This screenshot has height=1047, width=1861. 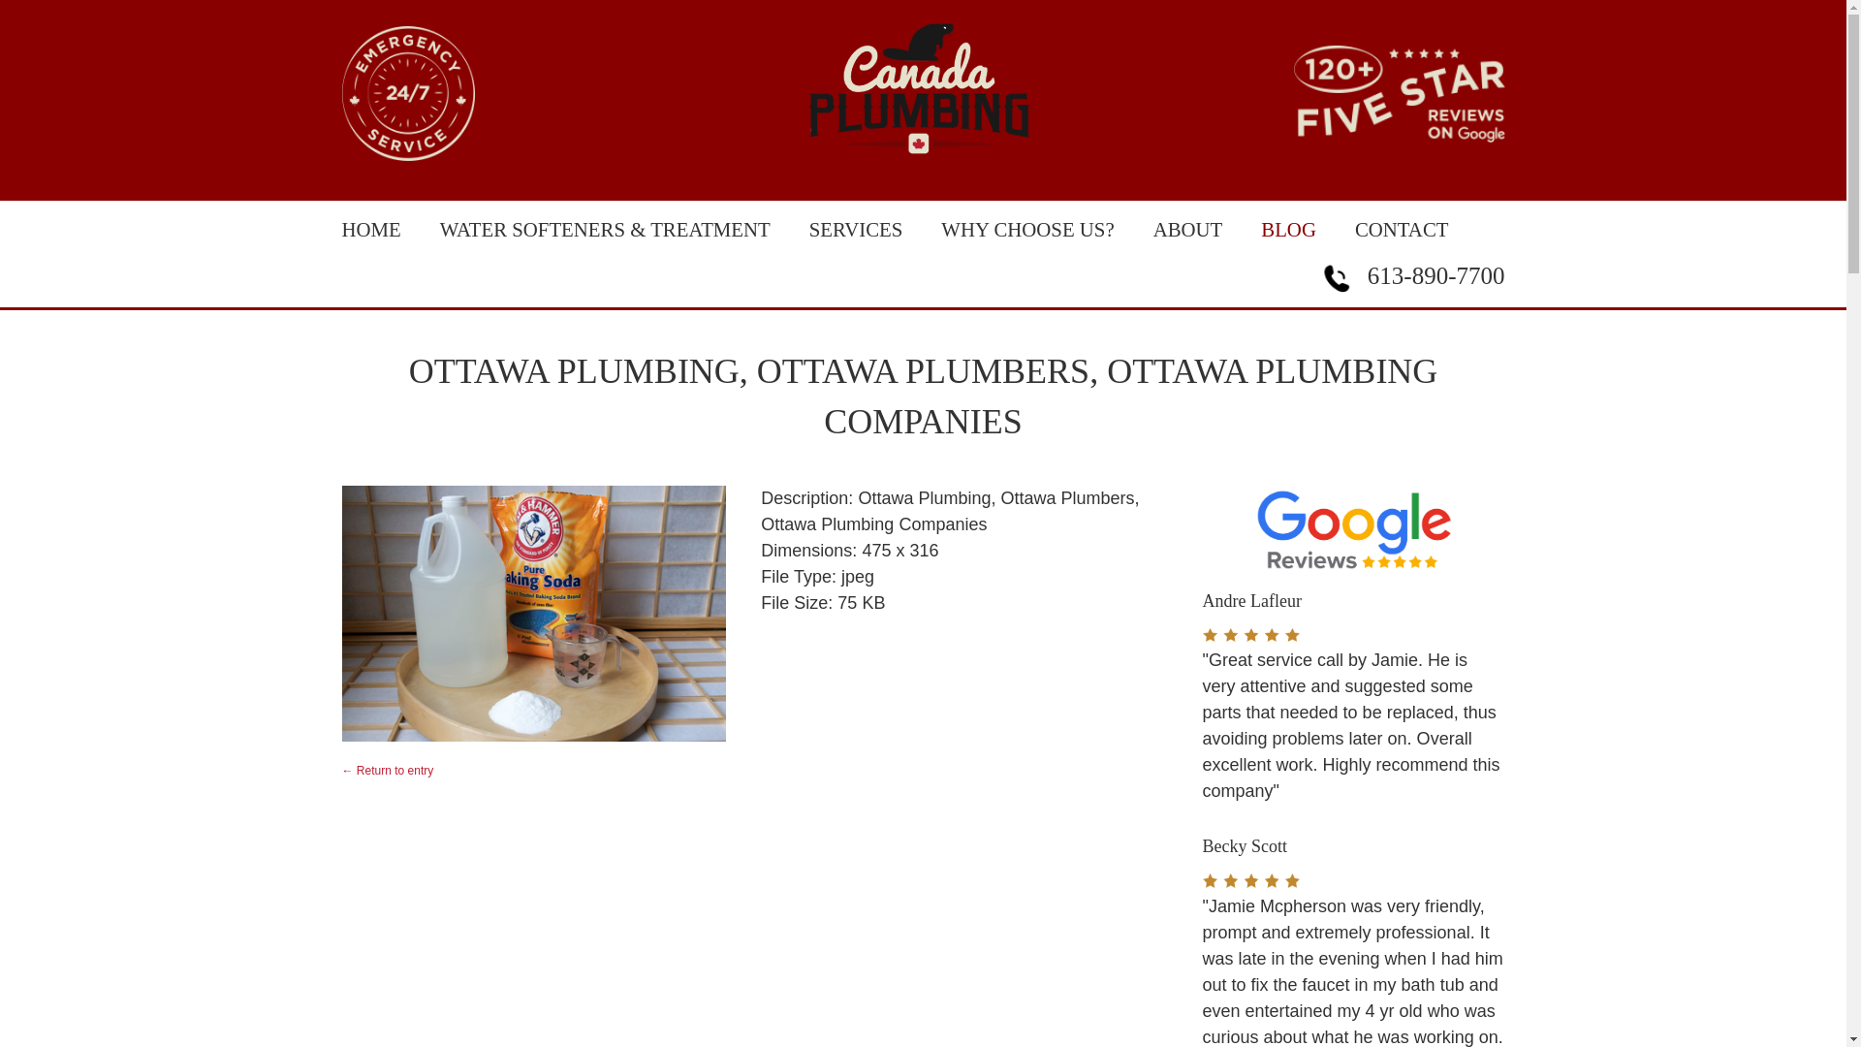 What do you see at coordinates (1188, 229) in the screenshot?
I see `ABOUT` at bounding box center [1188, 229].